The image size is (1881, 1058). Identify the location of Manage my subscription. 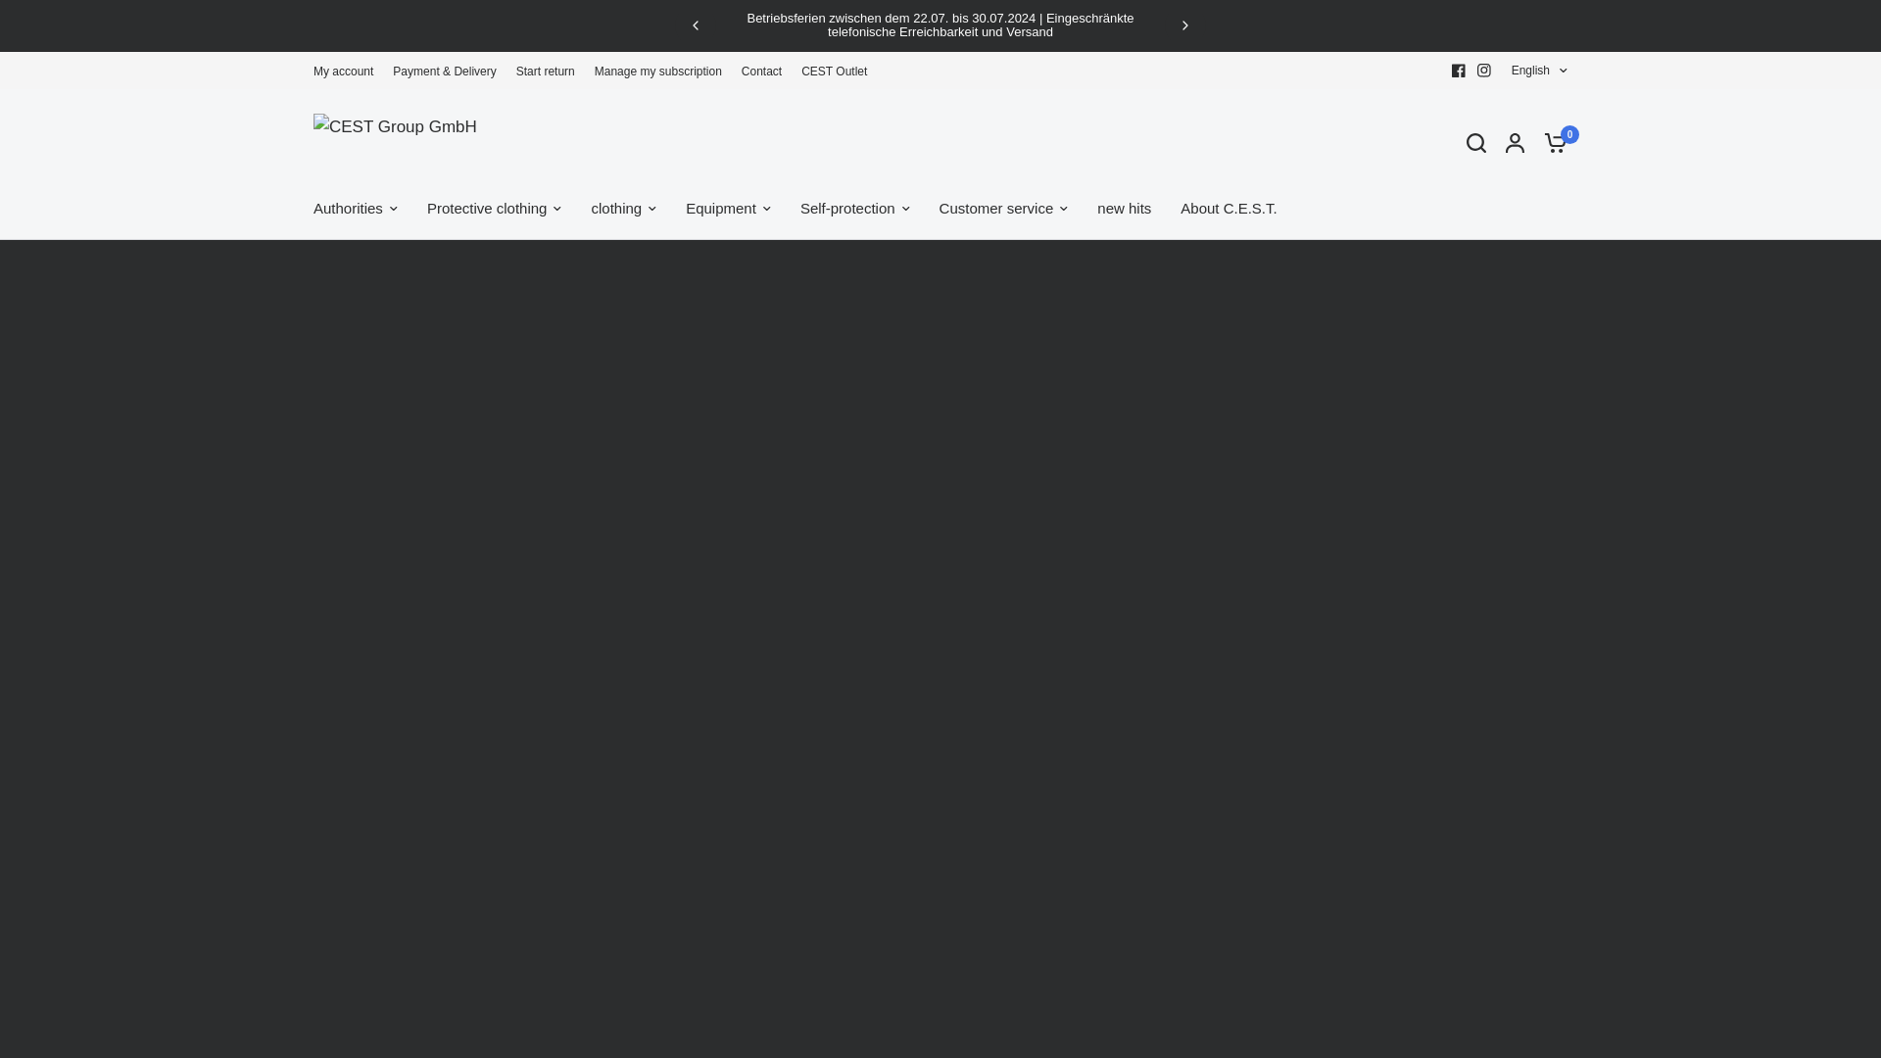
(658, 72).